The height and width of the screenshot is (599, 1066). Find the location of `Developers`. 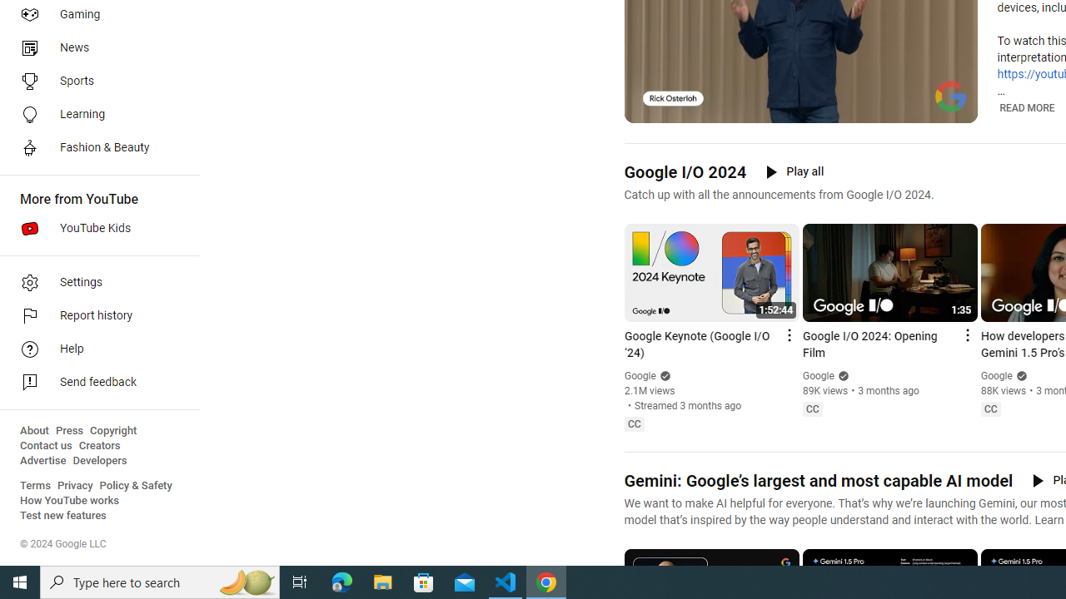

Developers is located at coordinates (100, 461).